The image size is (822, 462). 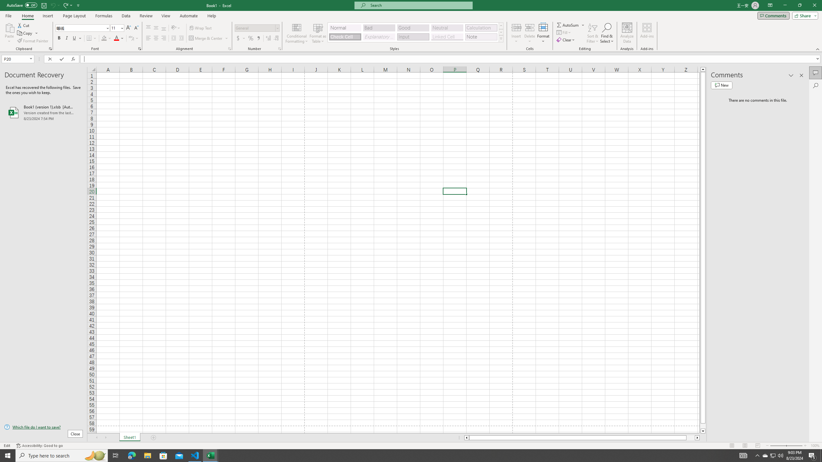 What do you see at coordinates (164, 38) in the screenshot?
I see `Align Right` at bounding box center [164, 38].